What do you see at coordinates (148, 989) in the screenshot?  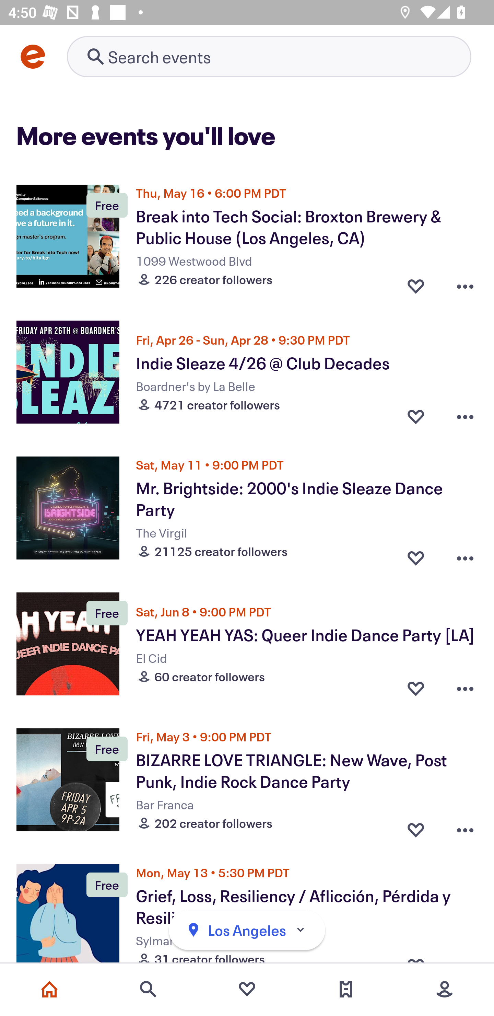 I see `Search events` at bounding box center [148, 989].